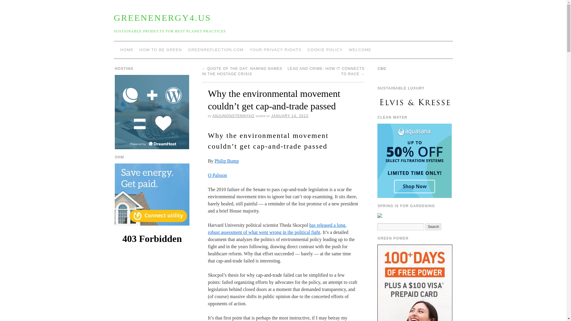 The width and height of the screenshot is (571, 321). I want to click on image credit, so click(217, 175).